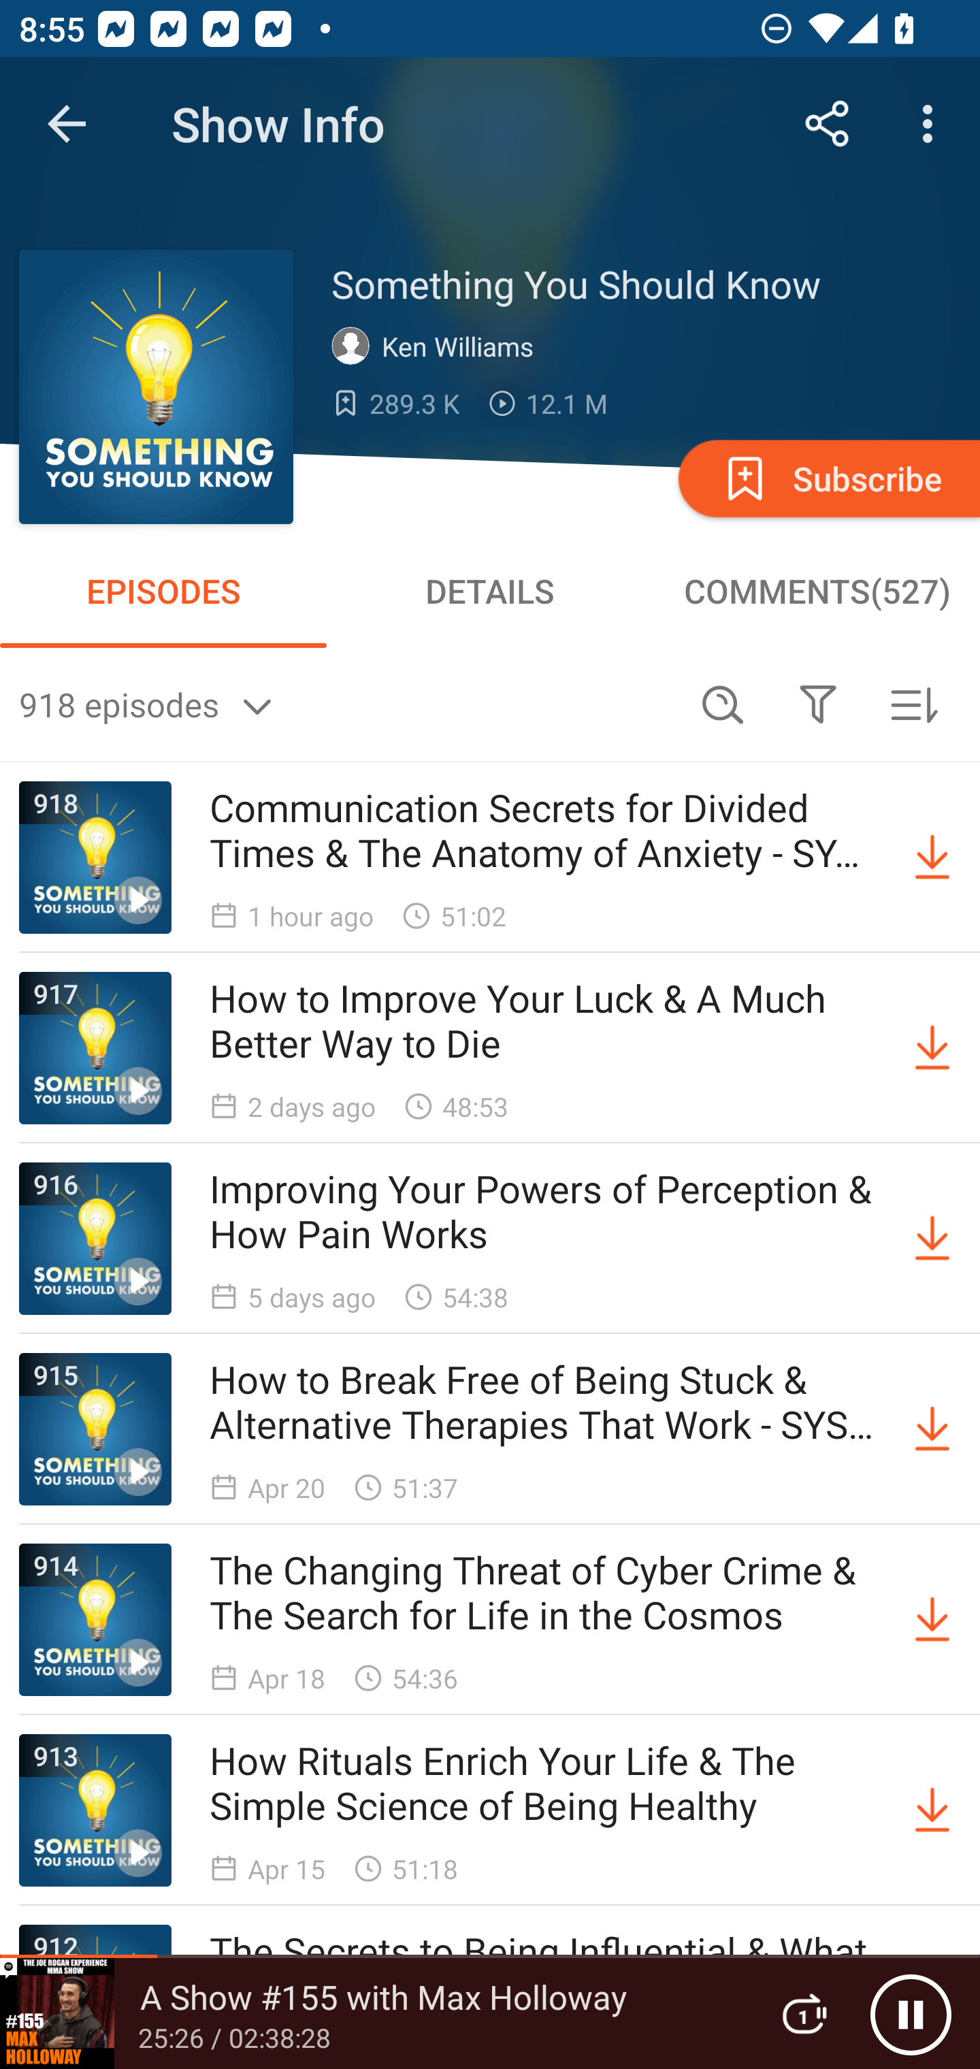 This screenshot has width=980, height=2069. Describe the element at coordinates (932, 1429) in the screenshot. I see `Download` at that location.